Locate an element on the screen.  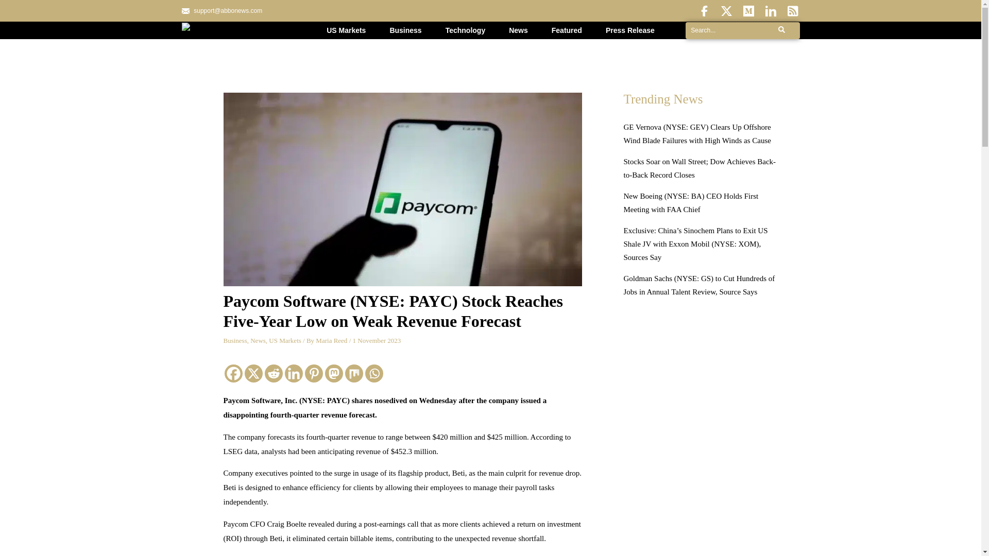
Mix is located at coordinates (354, 374).